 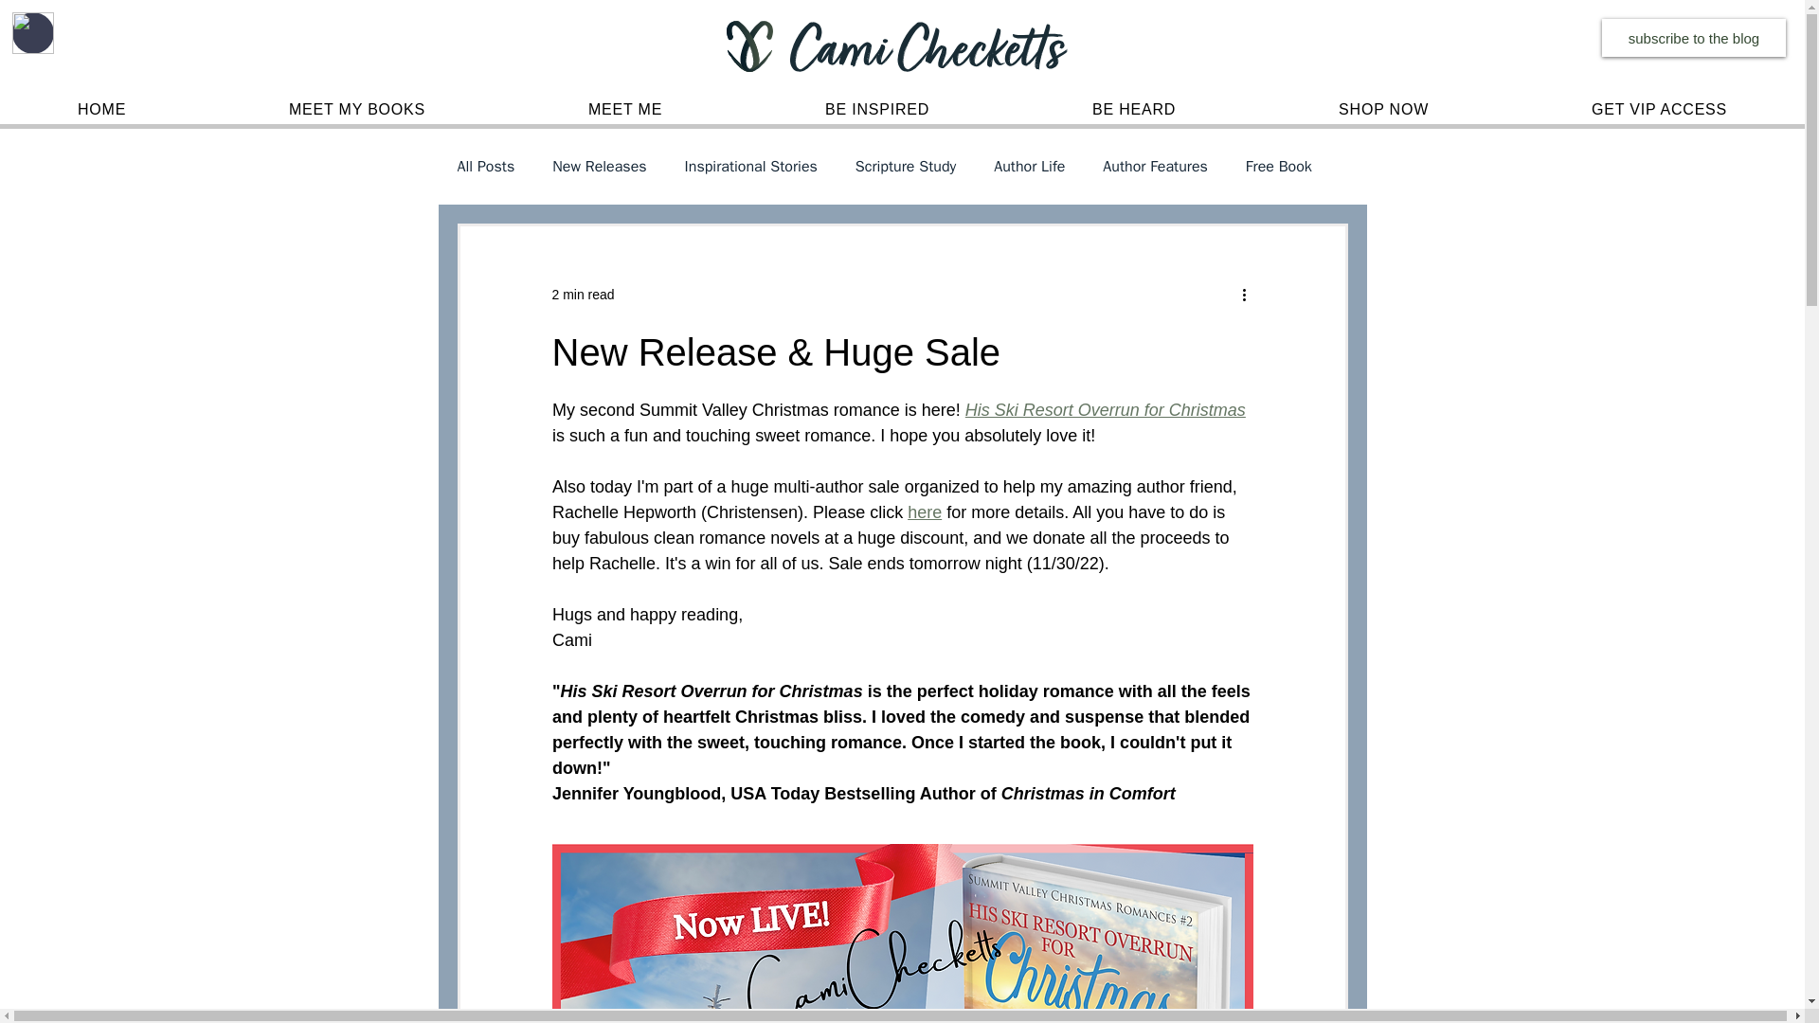 What do you see at coordinates (1279, 167) in the screenshot?
I see `Free Book` at bounding box center [1279, 167].